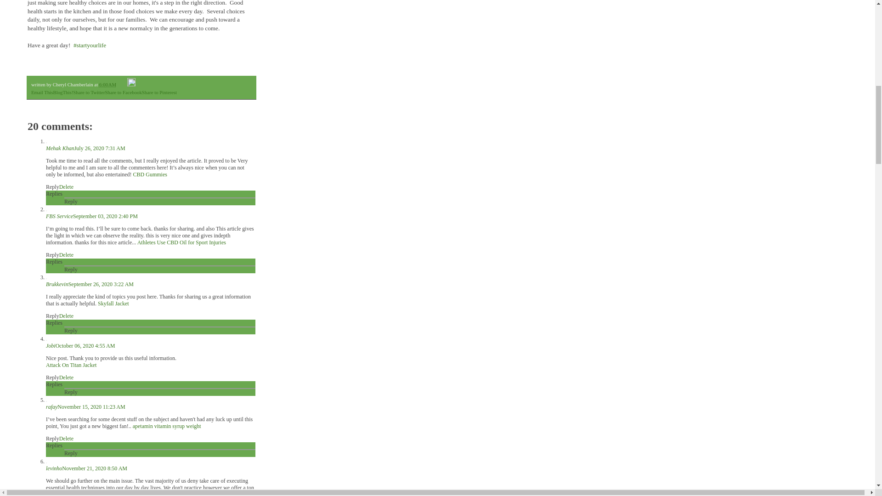 Image resolution: width=882 pixels, height=496 pixels. Describe the element at coordinates (52, 186) in the screenshot. I see `Reply` at that location.